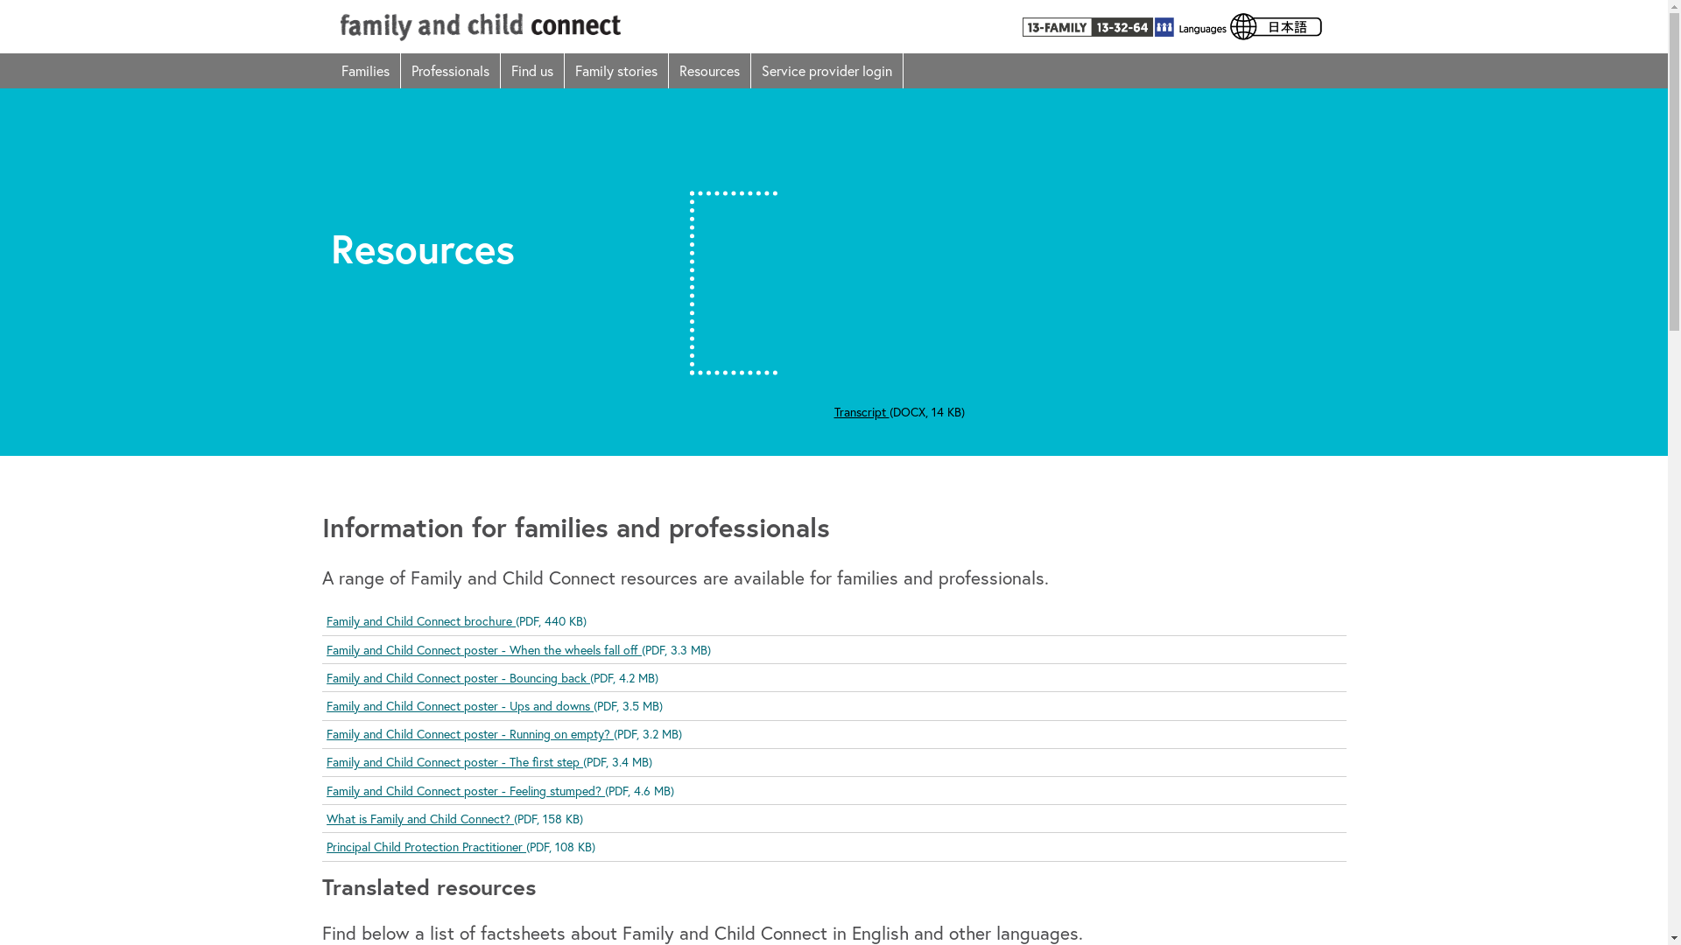  I want to click on Family stories, so click(616, 71).